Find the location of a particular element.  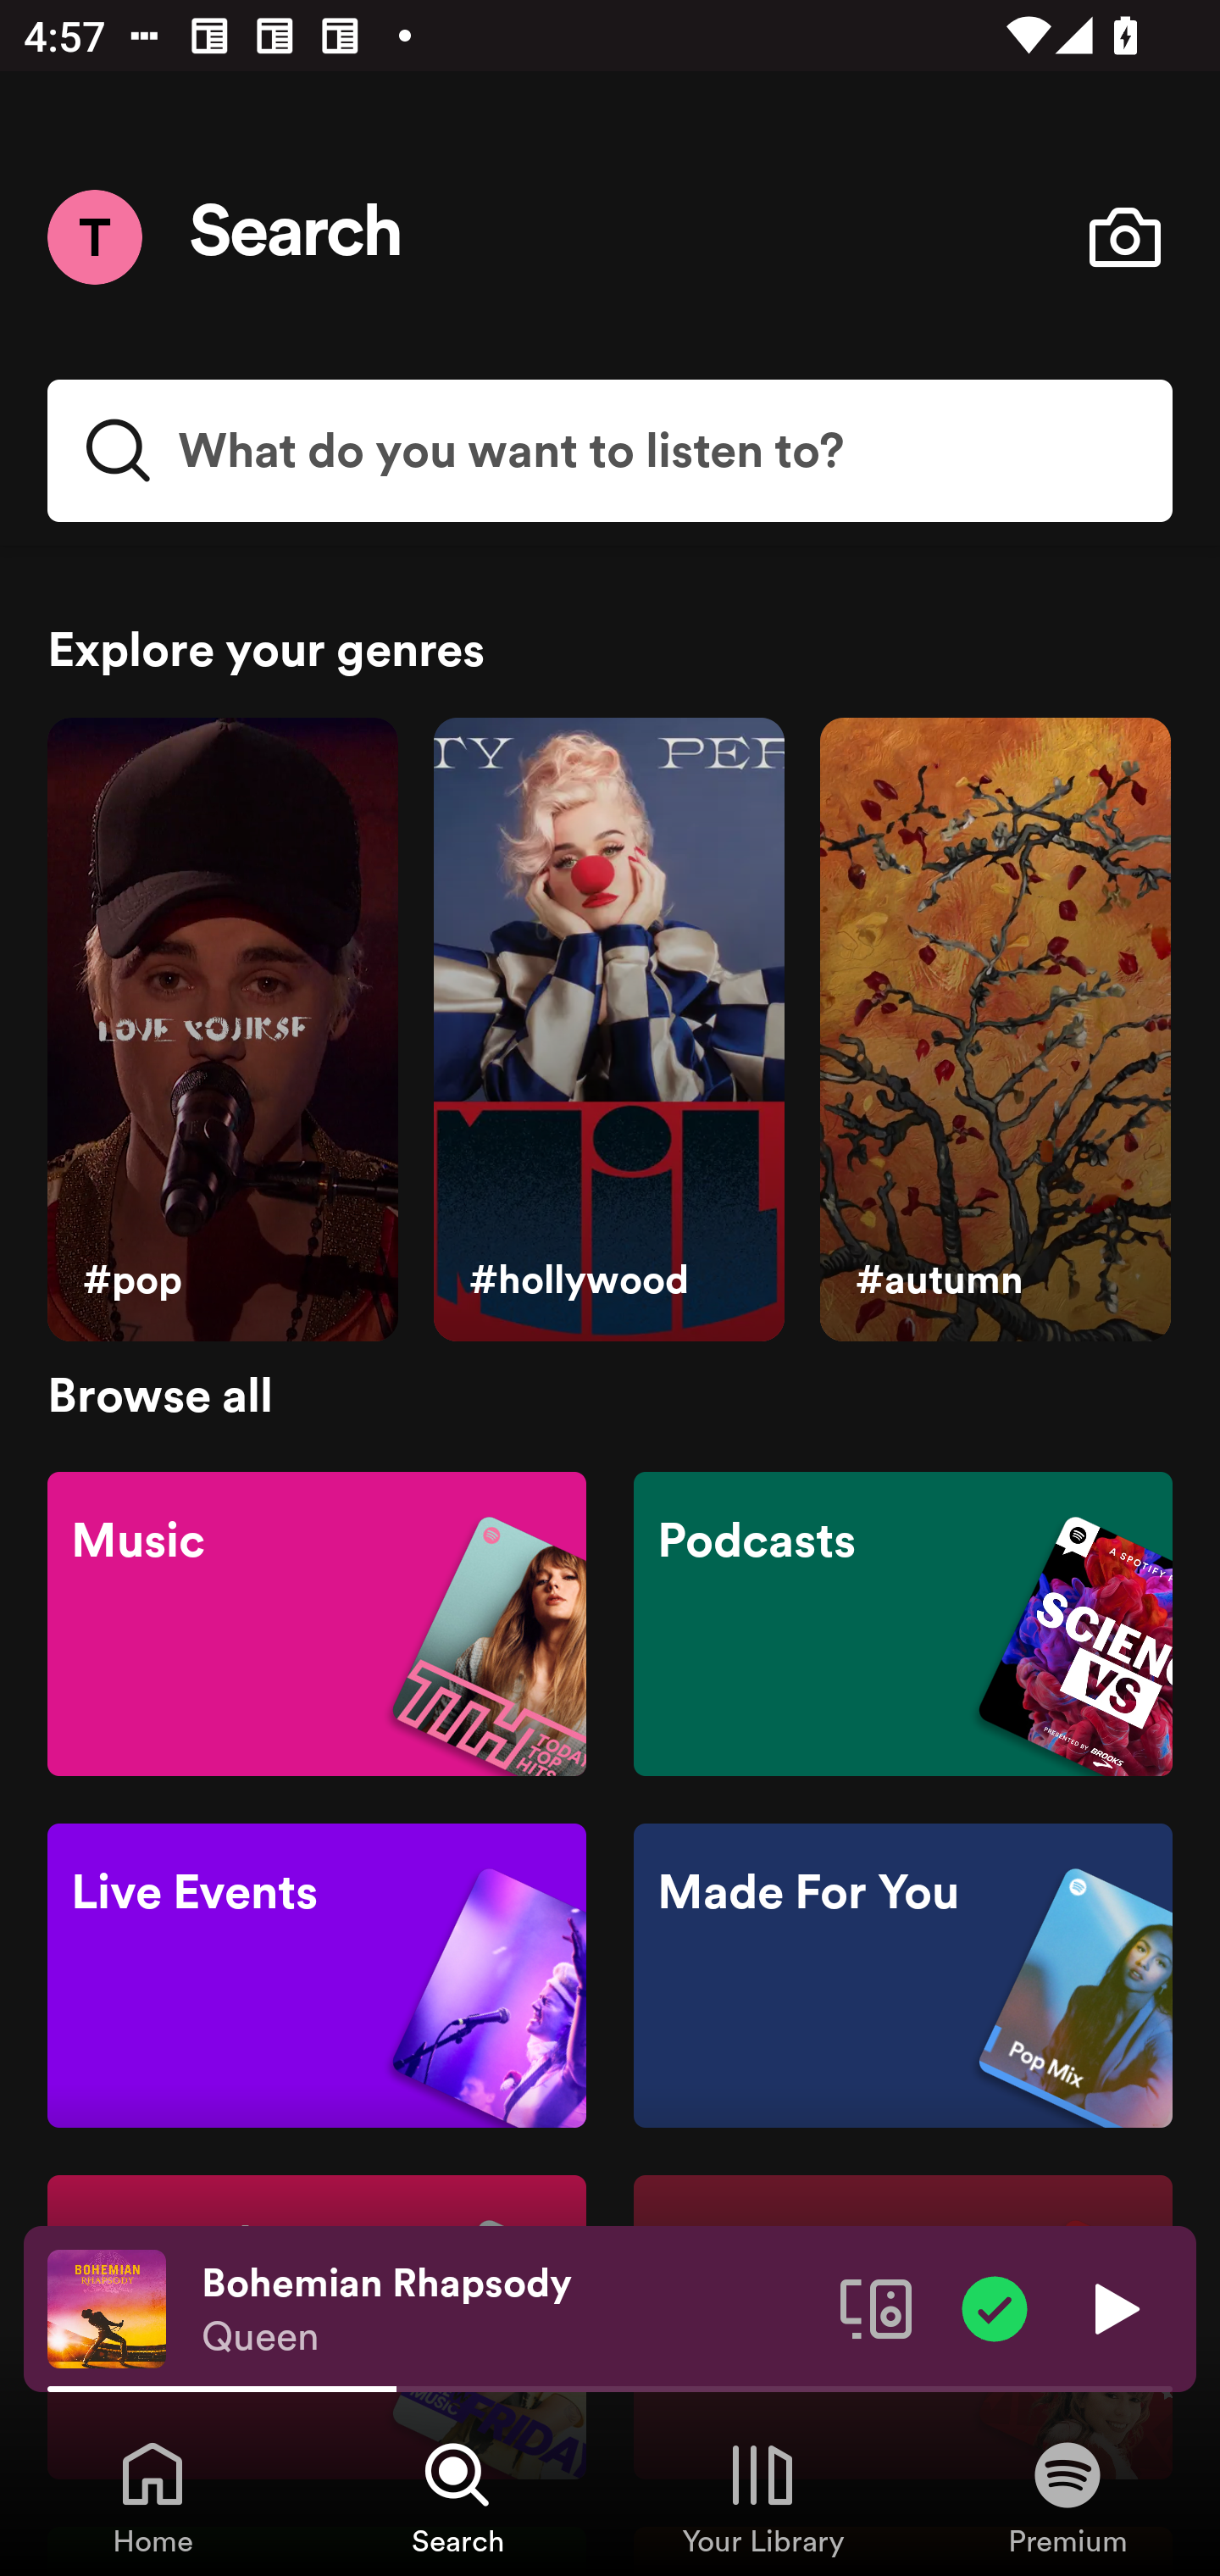

Podcasts is located at coordinates (902, 1622).